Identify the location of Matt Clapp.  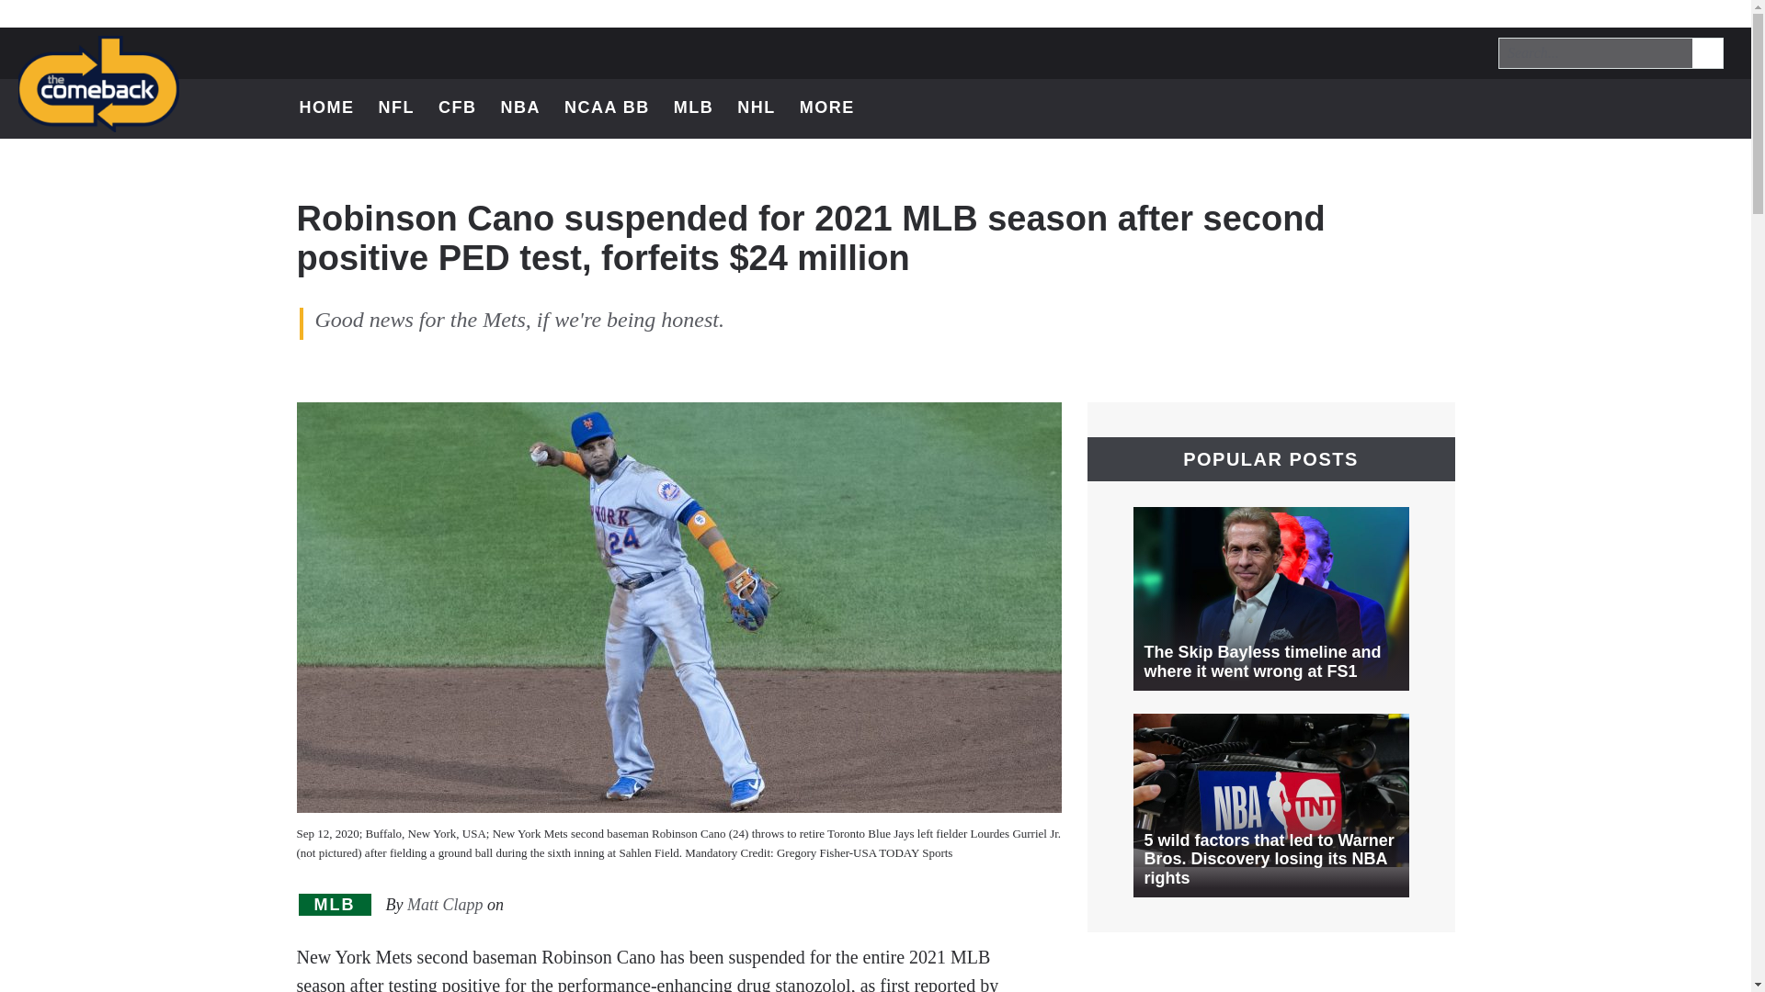
(445, 904).